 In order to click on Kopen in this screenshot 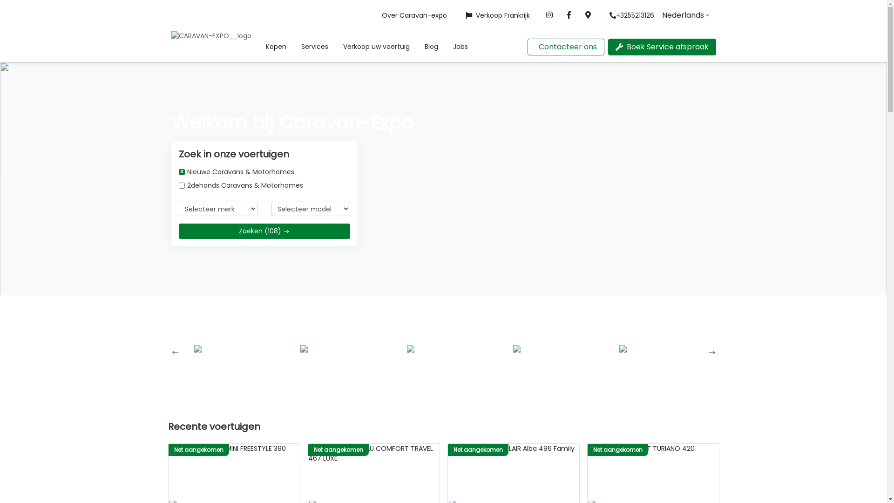, I will do `click(276, 47)`.